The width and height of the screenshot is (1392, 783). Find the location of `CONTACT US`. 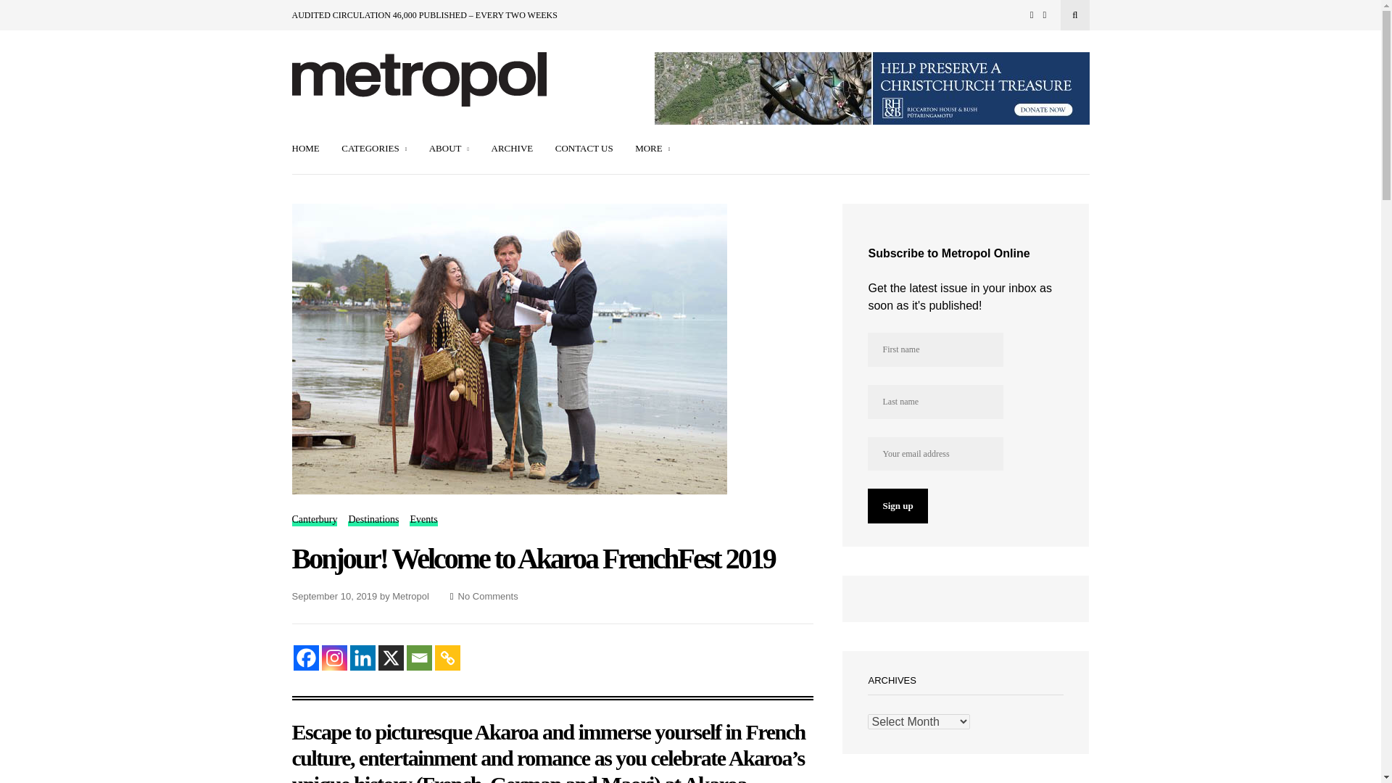

CONTACT US is located at coordinates (584, 149).